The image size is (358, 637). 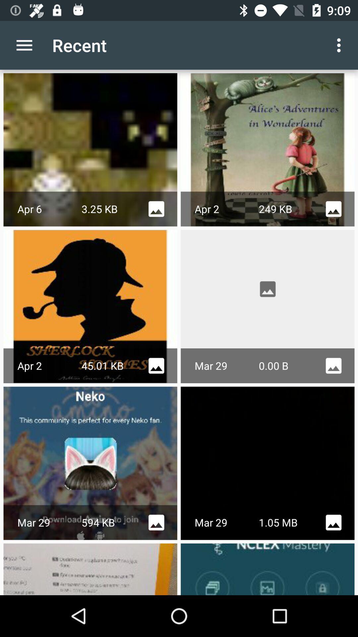 I want to click on press the item to the right of the recent item, so click(x=341, y=45).